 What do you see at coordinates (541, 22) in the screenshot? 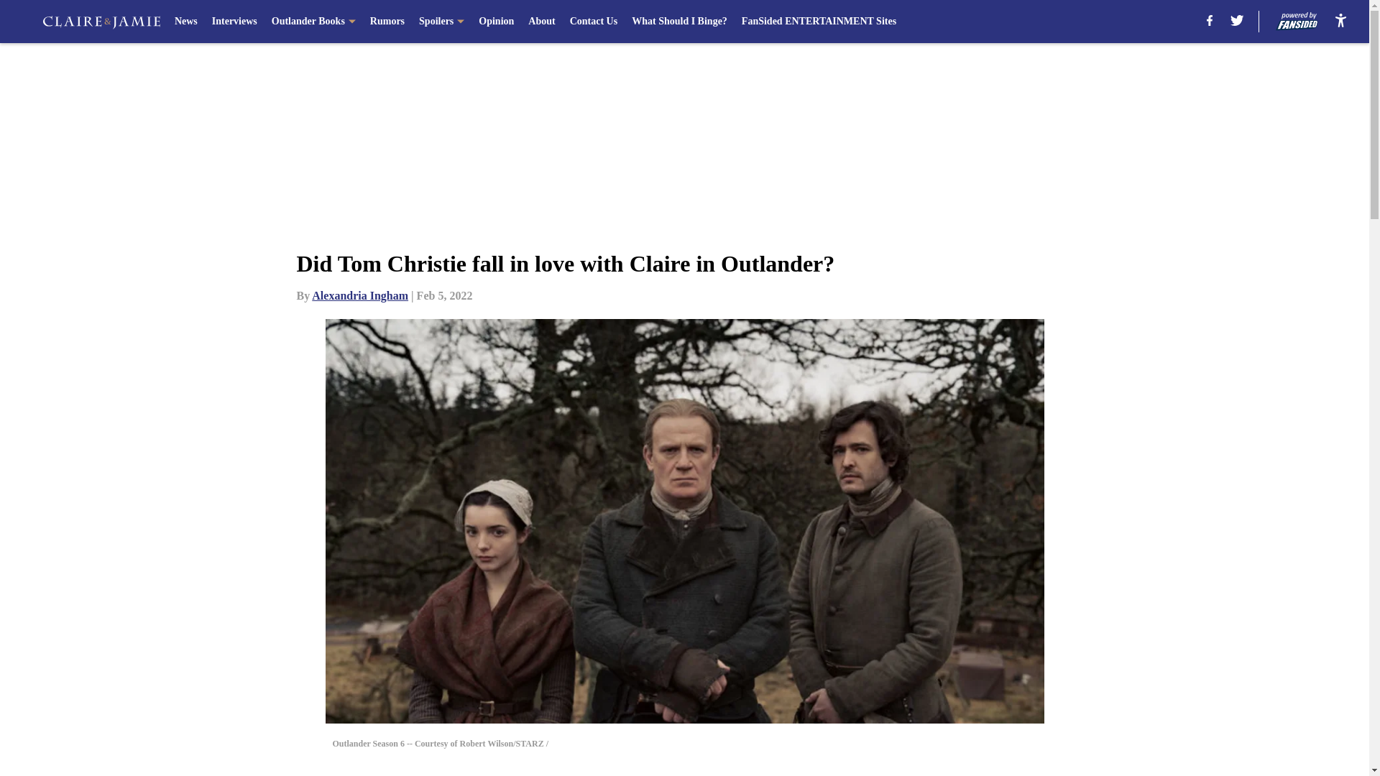
I see `About` at bounding box center [541, 22].